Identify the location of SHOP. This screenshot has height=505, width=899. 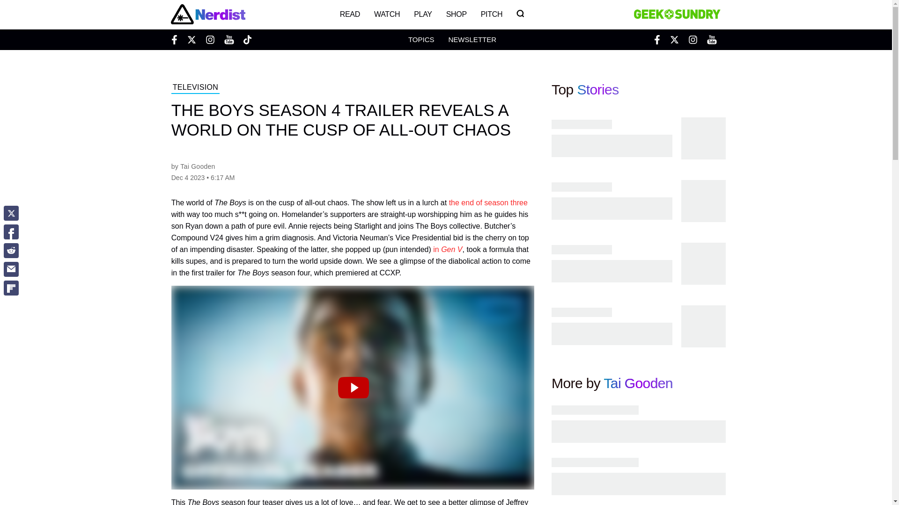
(456, 14).